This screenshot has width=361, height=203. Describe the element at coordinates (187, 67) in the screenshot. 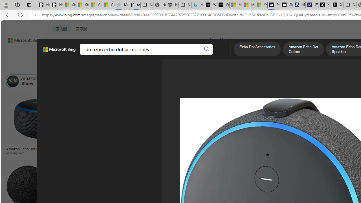

I see `License` at that location.